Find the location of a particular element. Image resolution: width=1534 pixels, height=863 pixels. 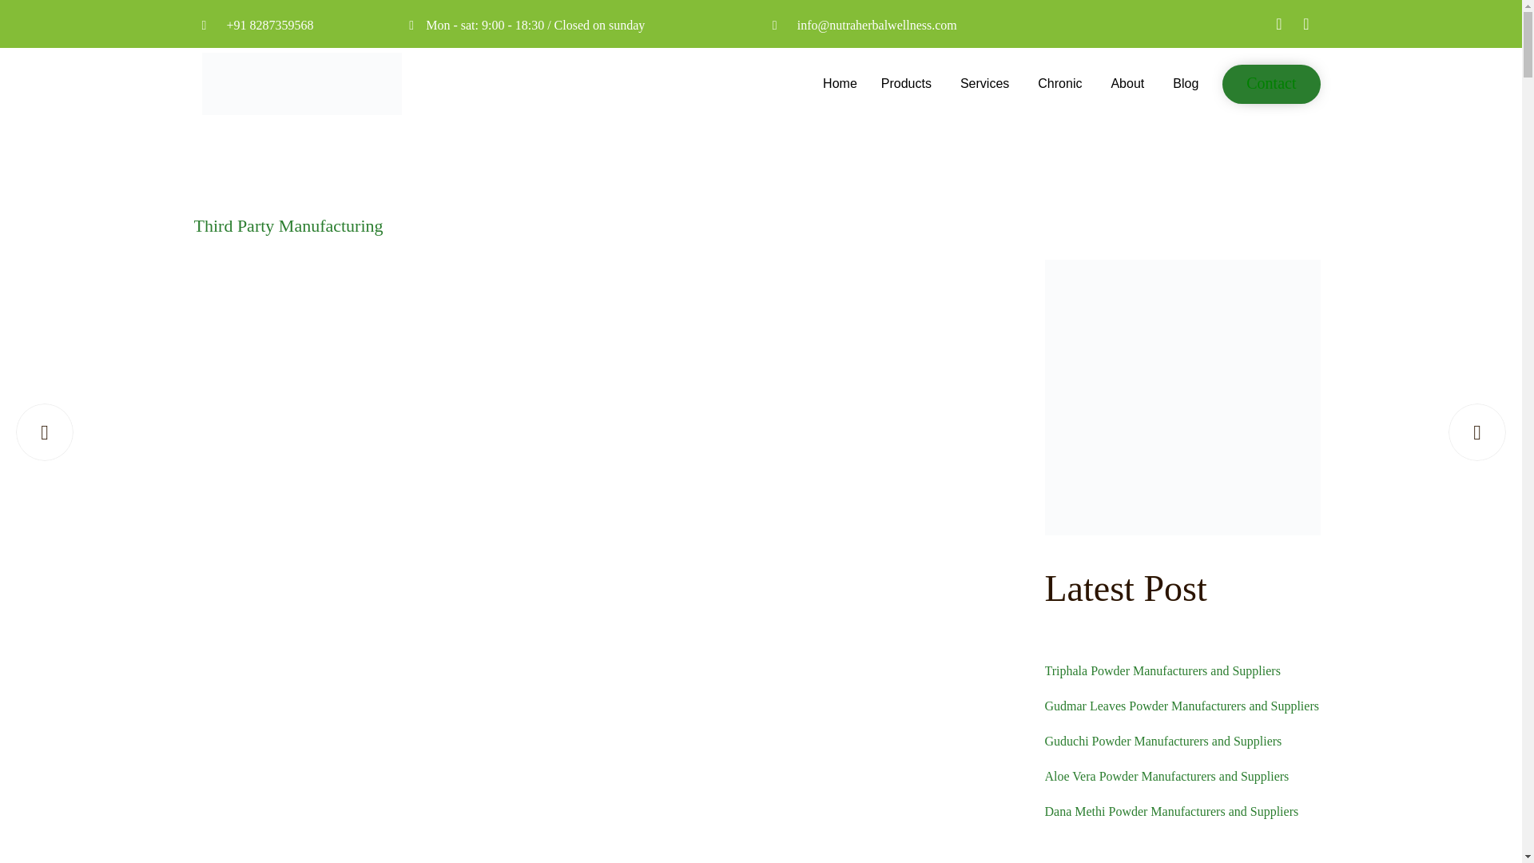

Home is located at coordinates (841, 83).